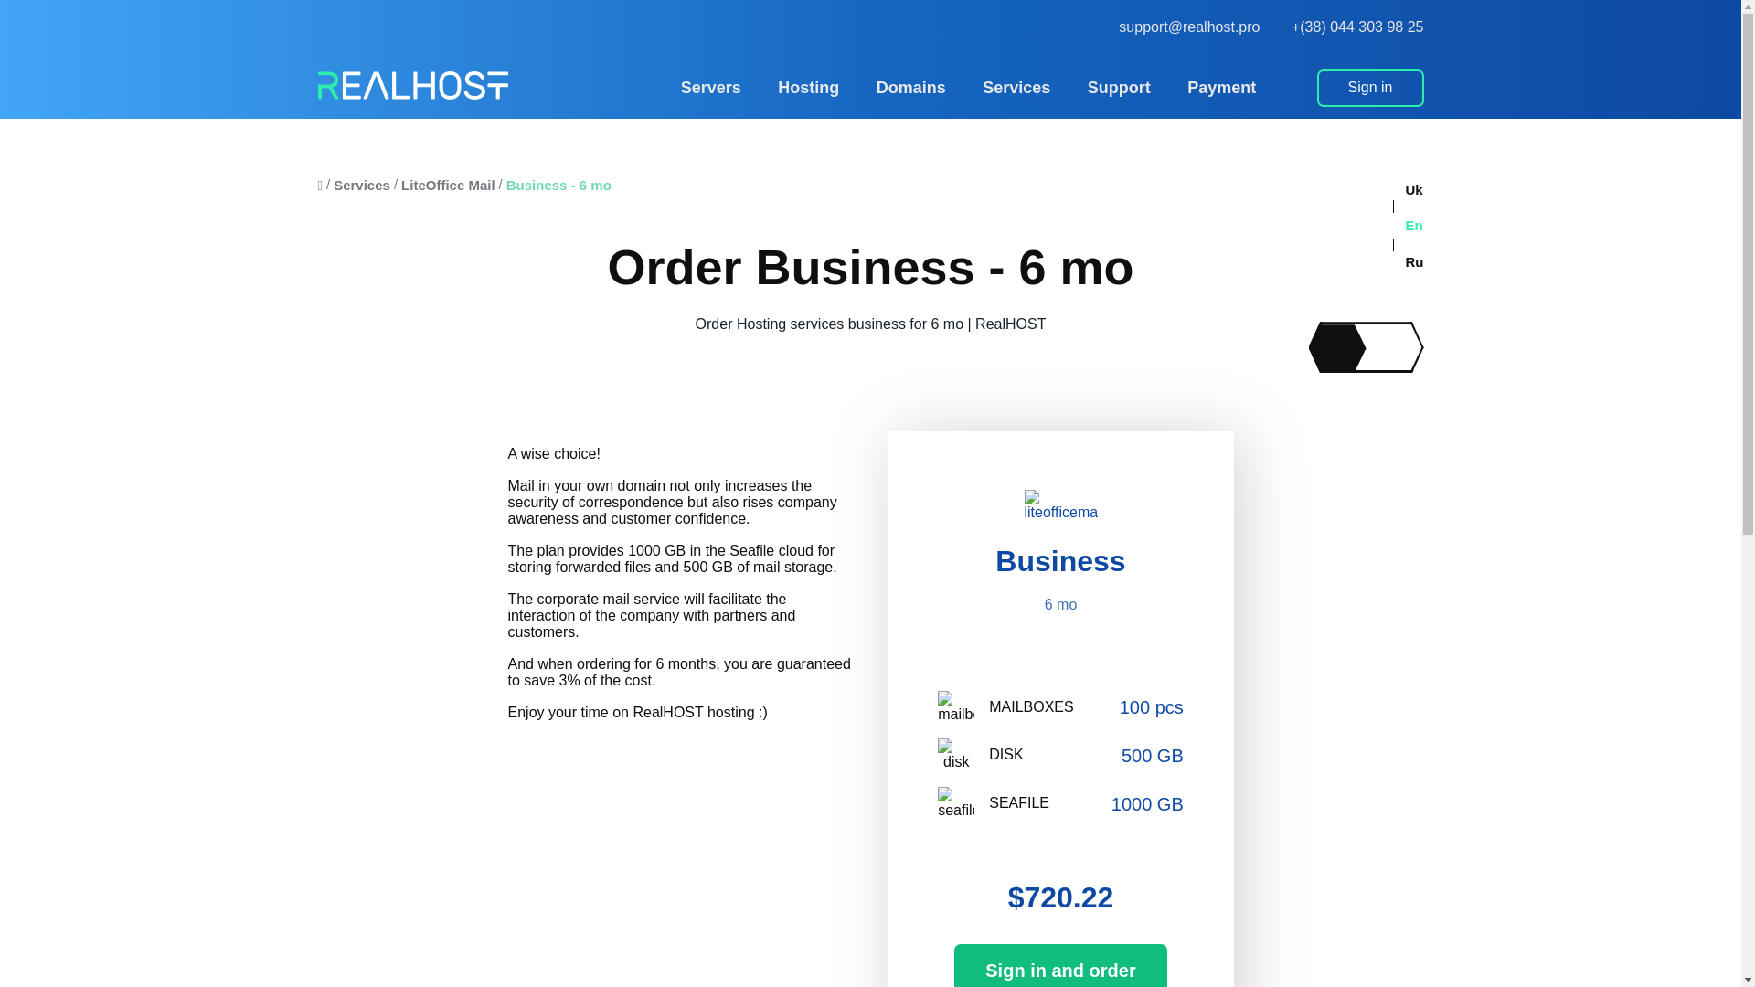 Image resolution: width=1755 pixels, height=987 pixels. Describe the element at coordinates (1016, 88) in the screenshot. I see `Services` at that location.